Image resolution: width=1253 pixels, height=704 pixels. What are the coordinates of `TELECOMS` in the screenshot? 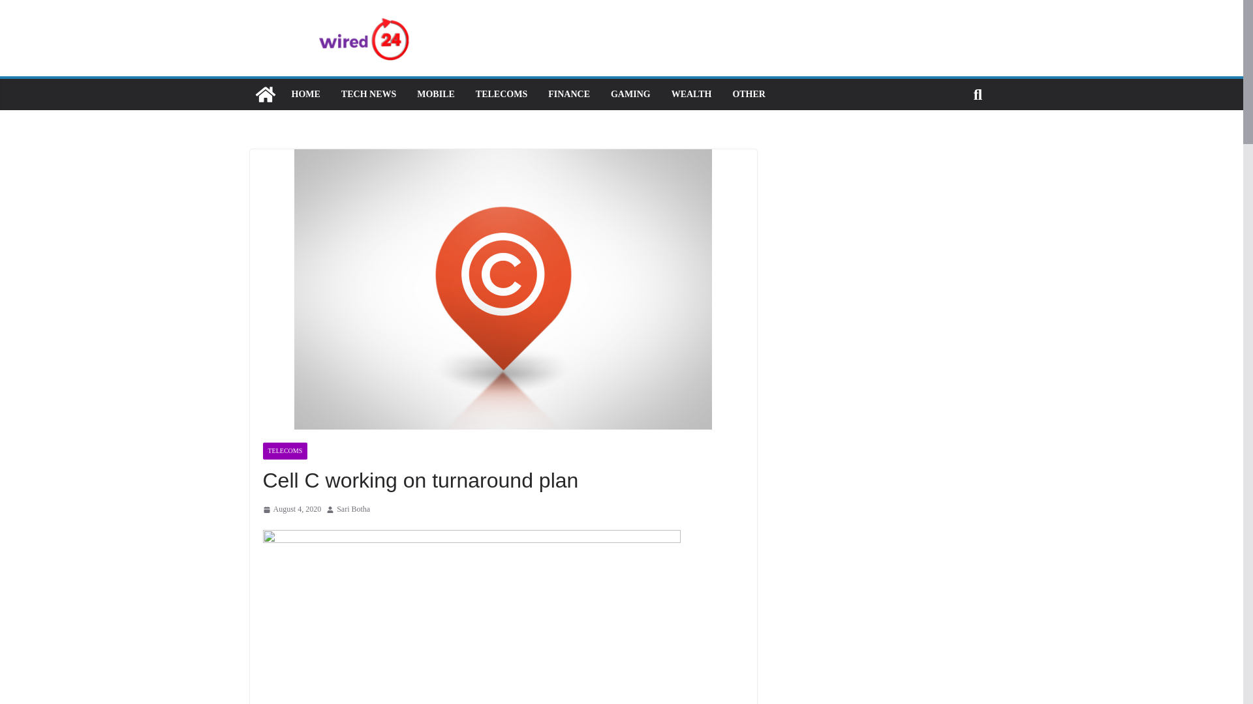 It's located at (285, 451).